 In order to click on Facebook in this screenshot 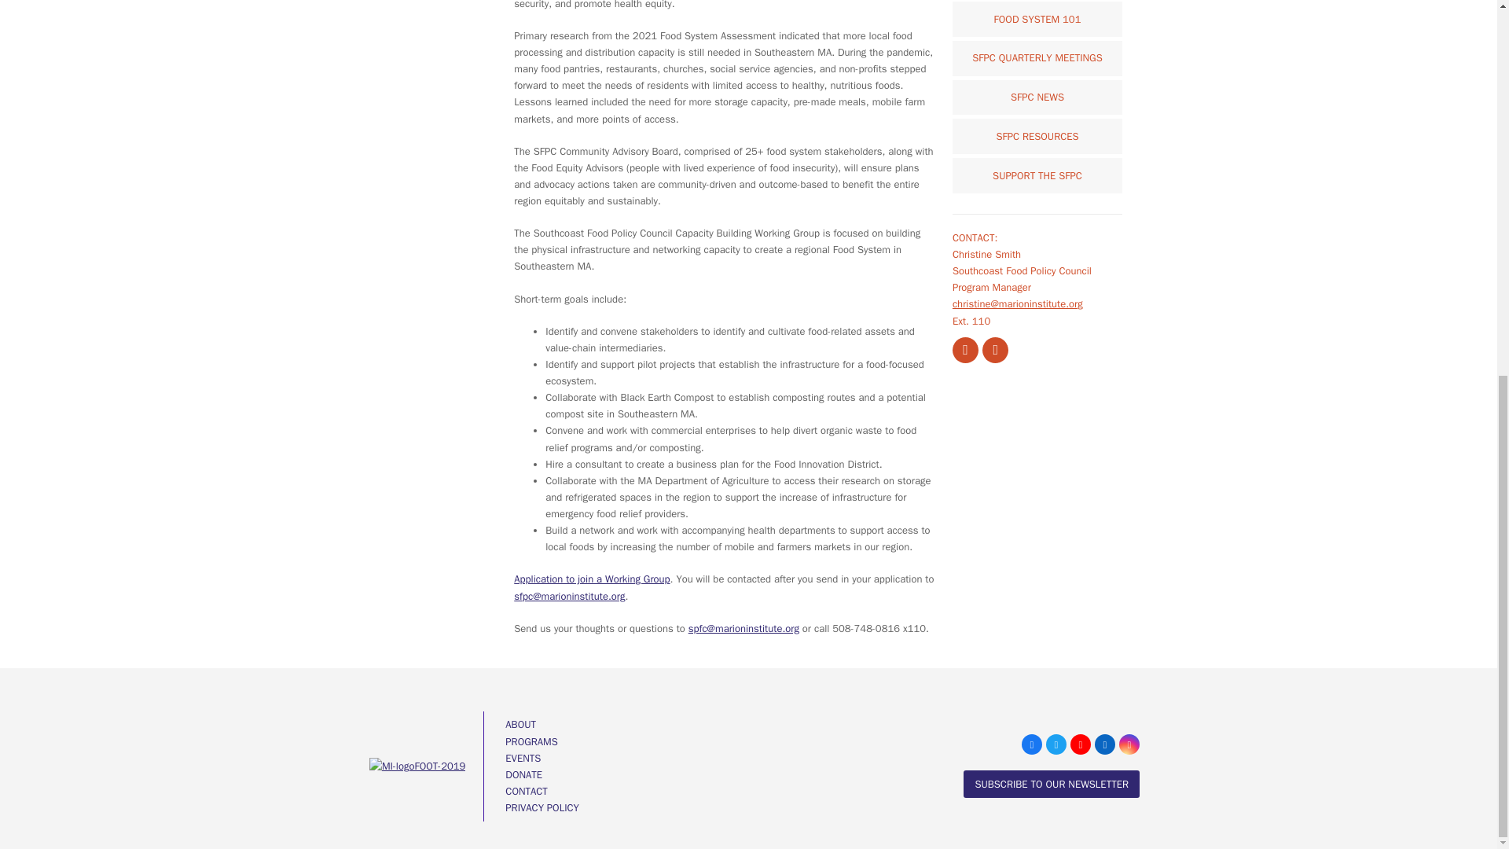, I will do `click(965, 350)`.